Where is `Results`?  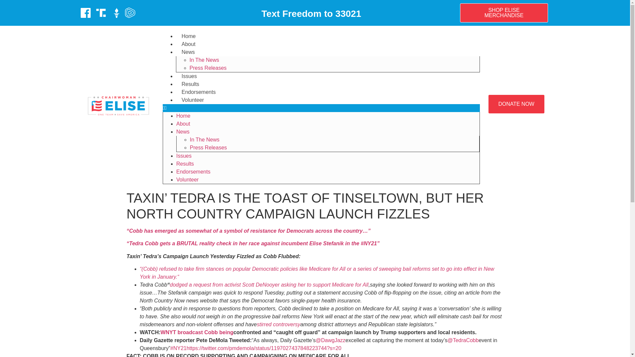 Results is located at coordinates (190, 84).